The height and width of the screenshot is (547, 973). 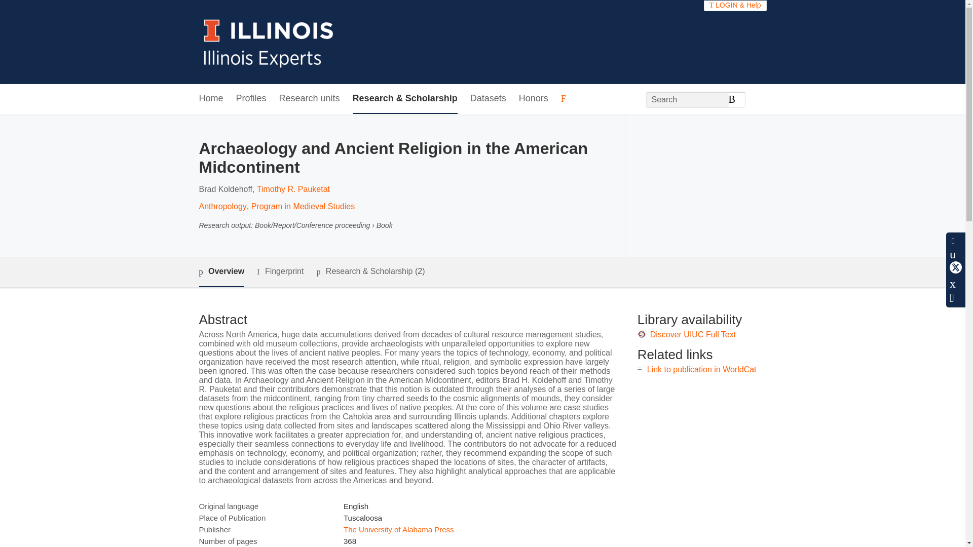 I want to click on Overview, so click(x=221, y=272).